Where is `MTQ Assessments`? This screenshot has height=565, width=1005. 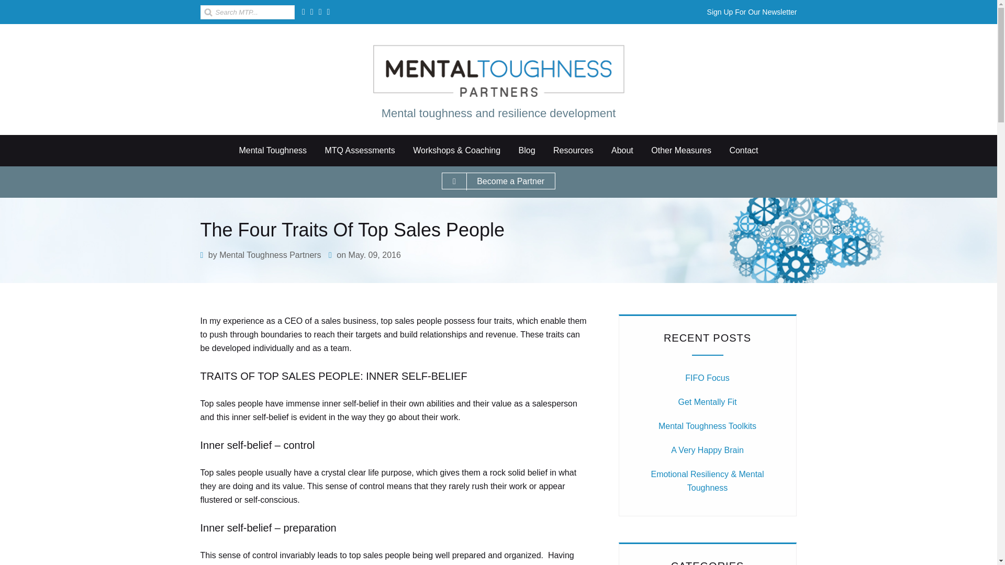 MTQ Assessments is located at coordinates (359, 151).